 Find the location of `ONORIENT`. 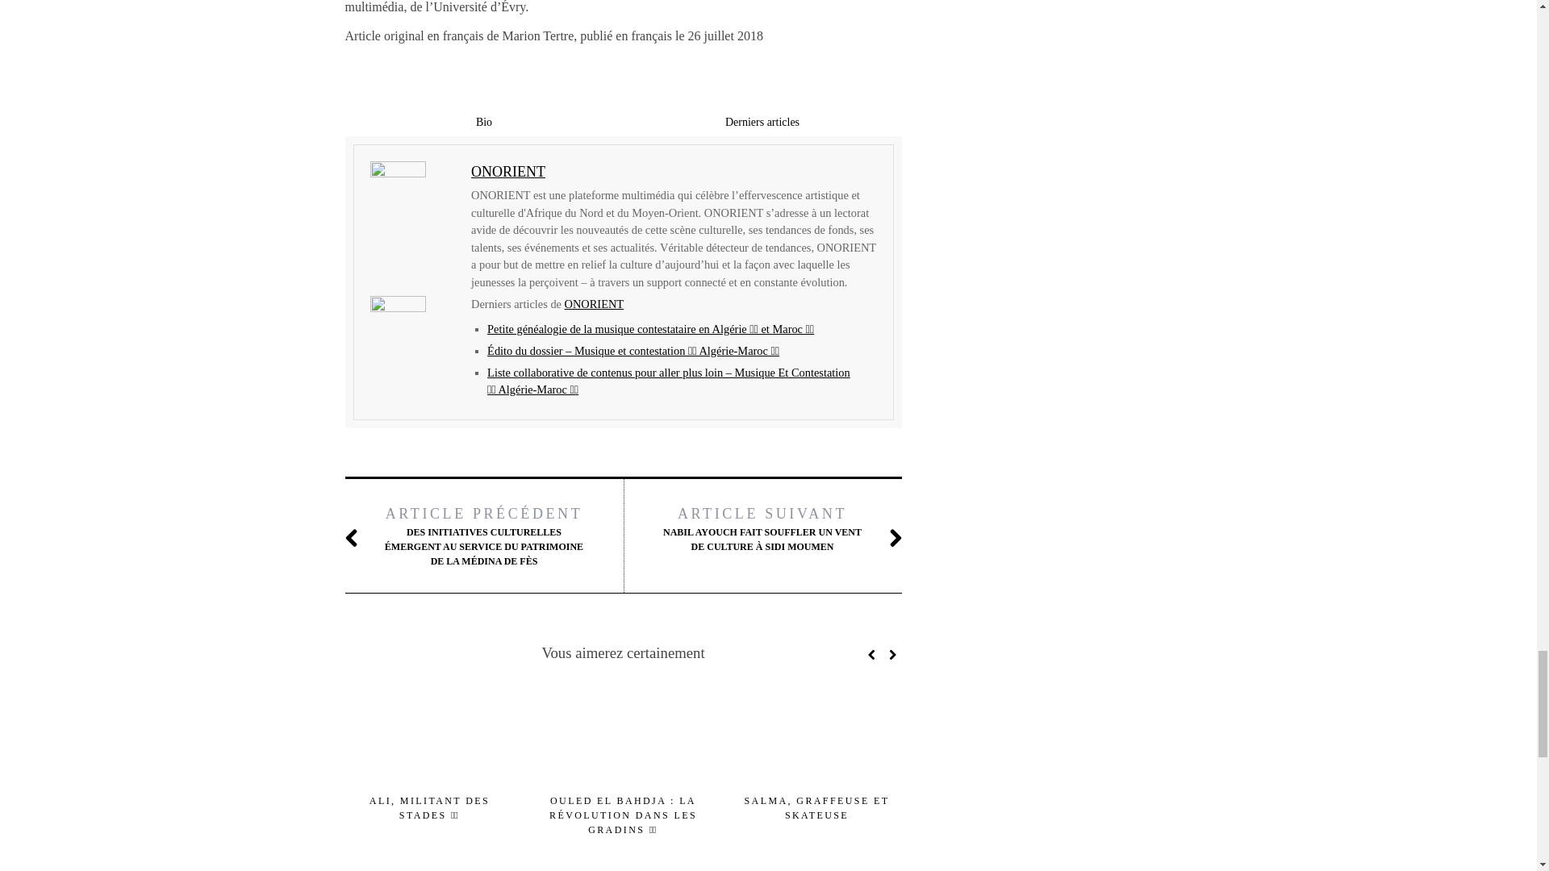

ONORIENT is located at coordinates (594, 303).